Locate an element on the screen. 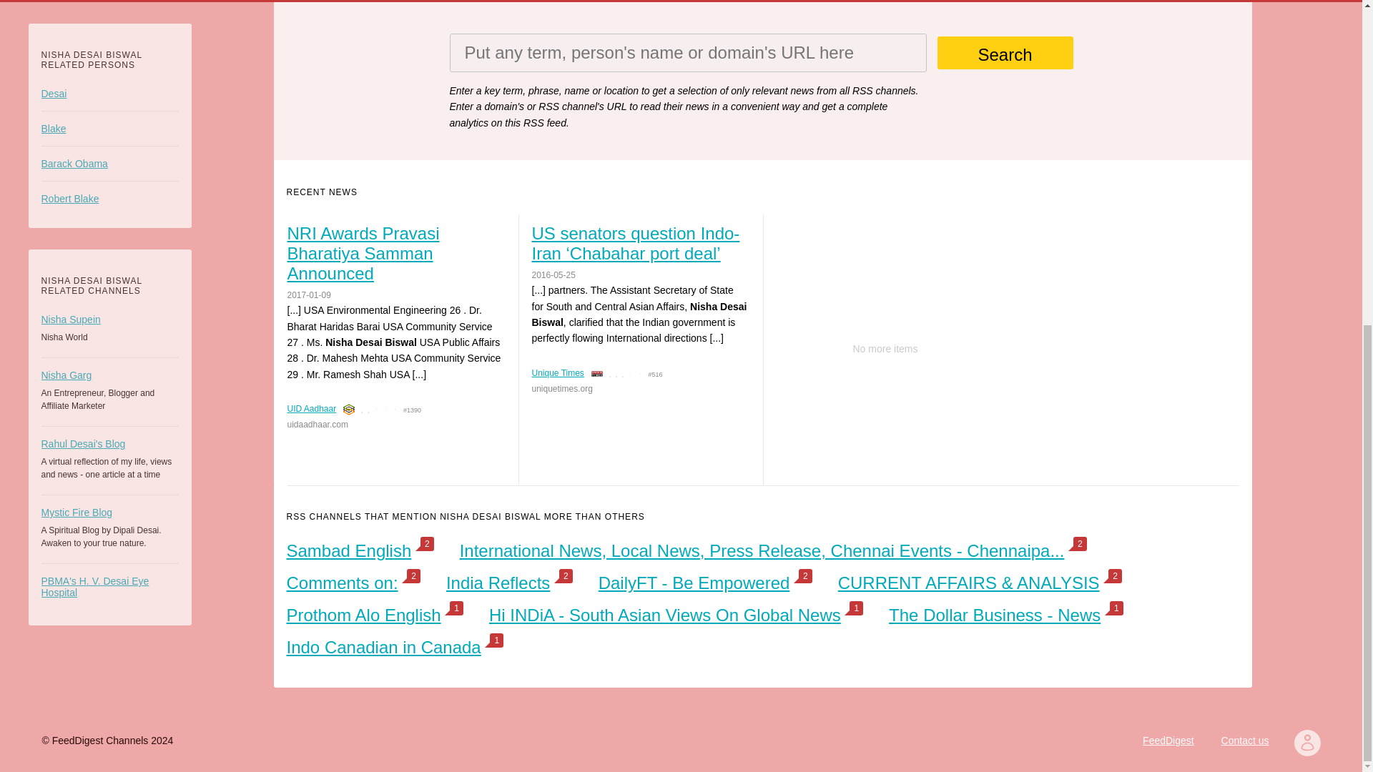 The width and height of the screenshot is (1373, 772). India Reflects is located at coordinates (498, 583).